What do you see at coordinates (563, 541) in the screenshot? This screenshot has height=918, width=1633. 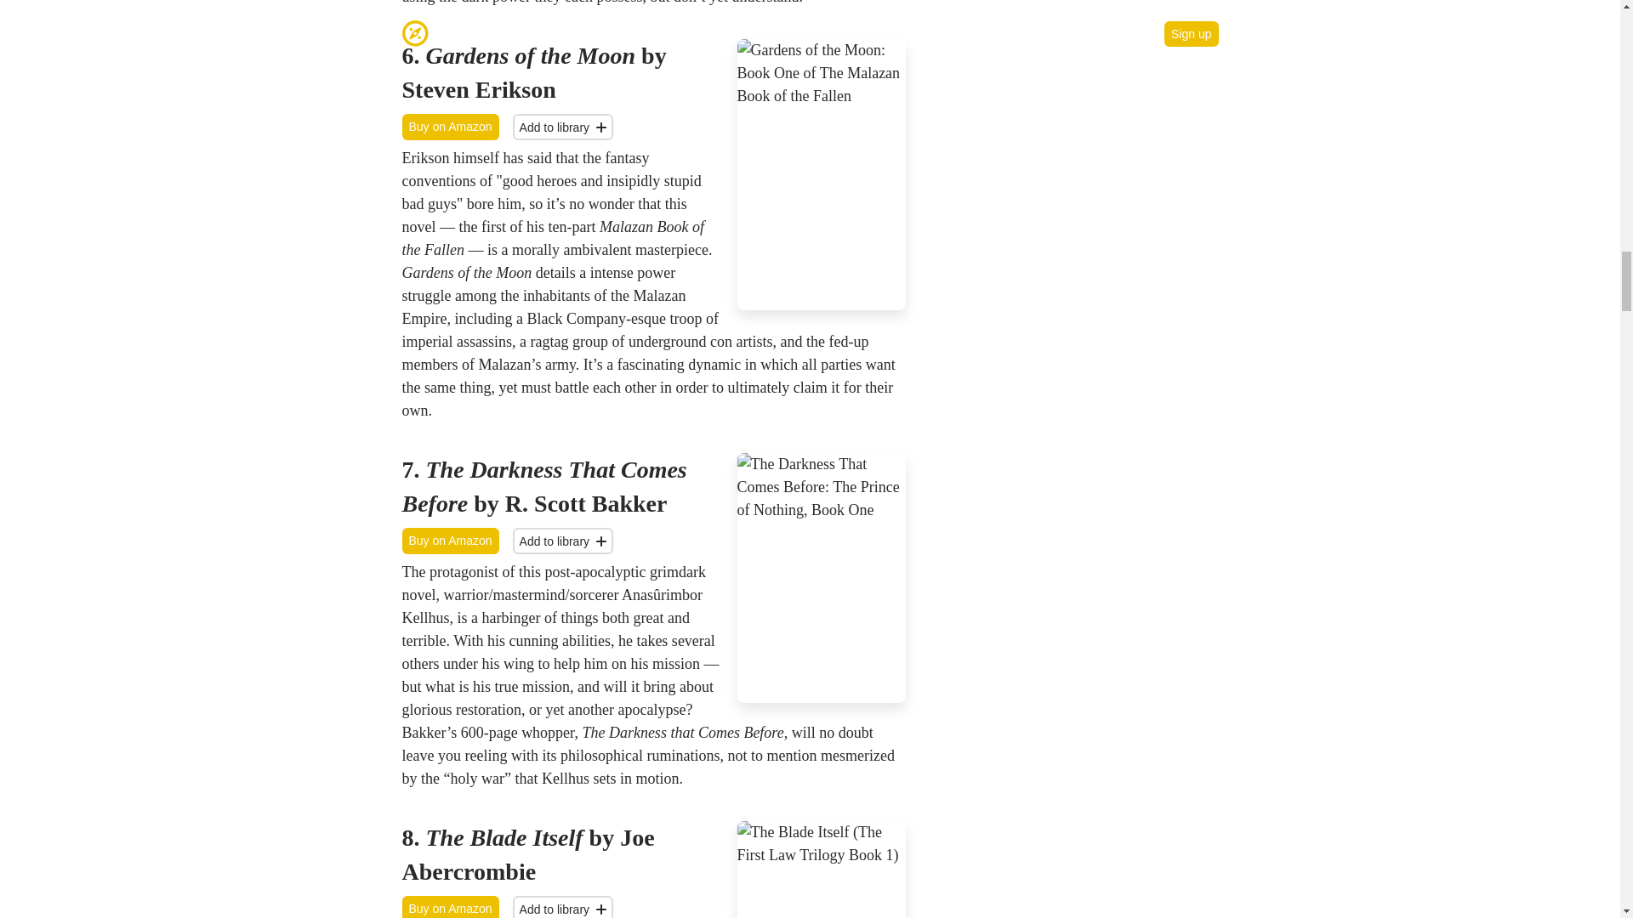 I see `Add to library` at bounding box center [563, 541].